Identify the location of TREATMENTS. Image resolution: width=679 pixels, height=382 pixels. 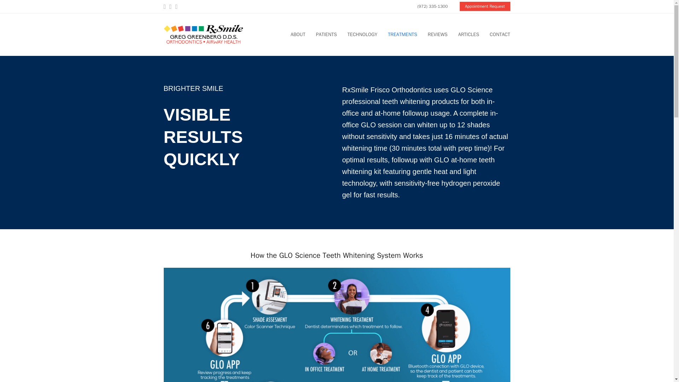
(402, 35).